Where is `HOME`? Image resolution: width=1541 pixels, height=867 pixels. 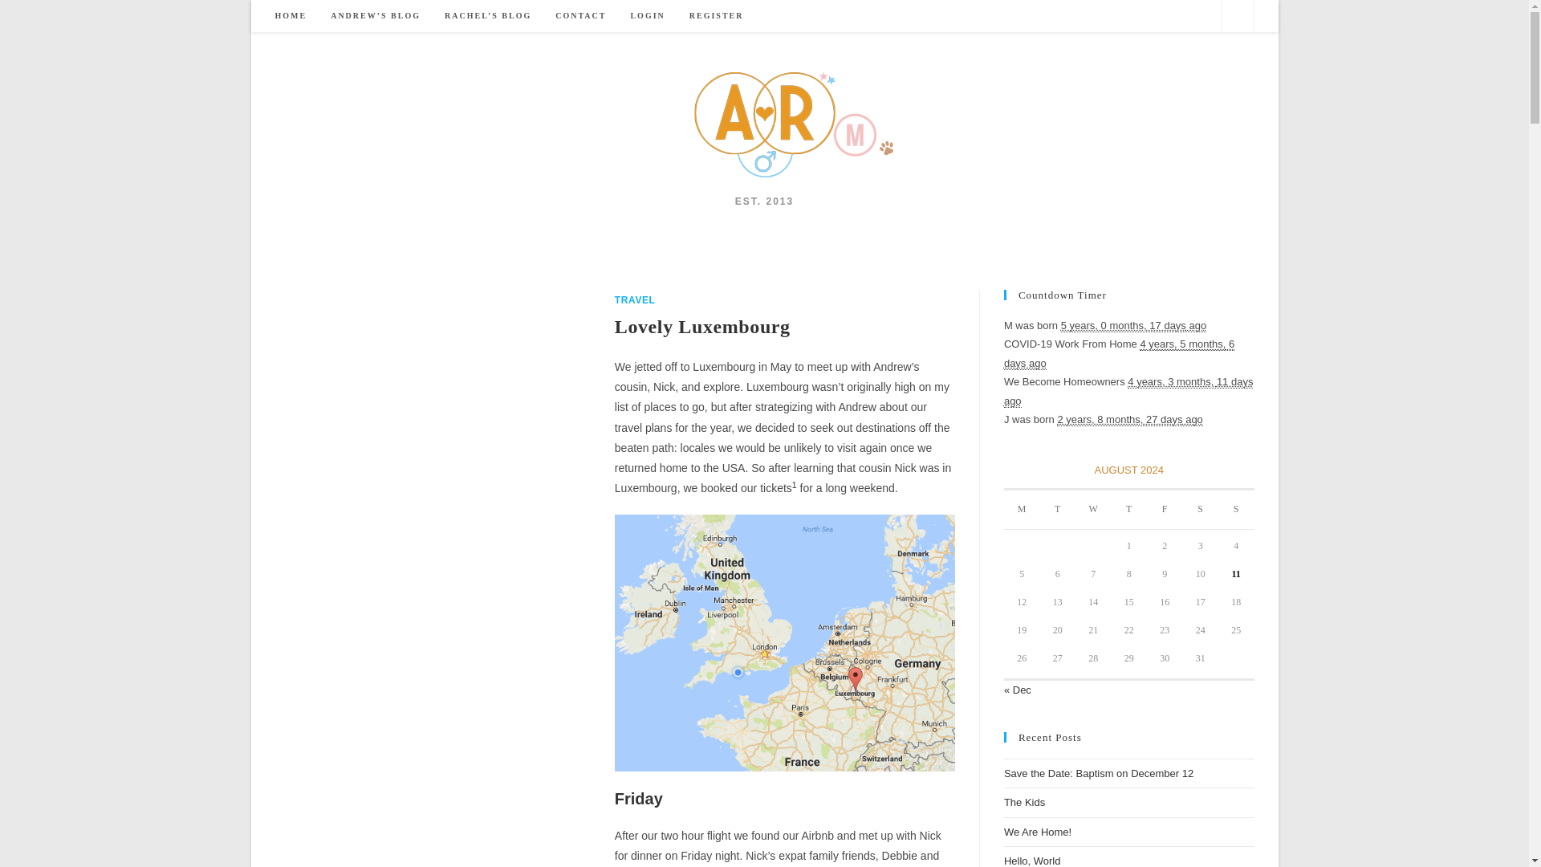
HOME is located at coordinates (291, 16).